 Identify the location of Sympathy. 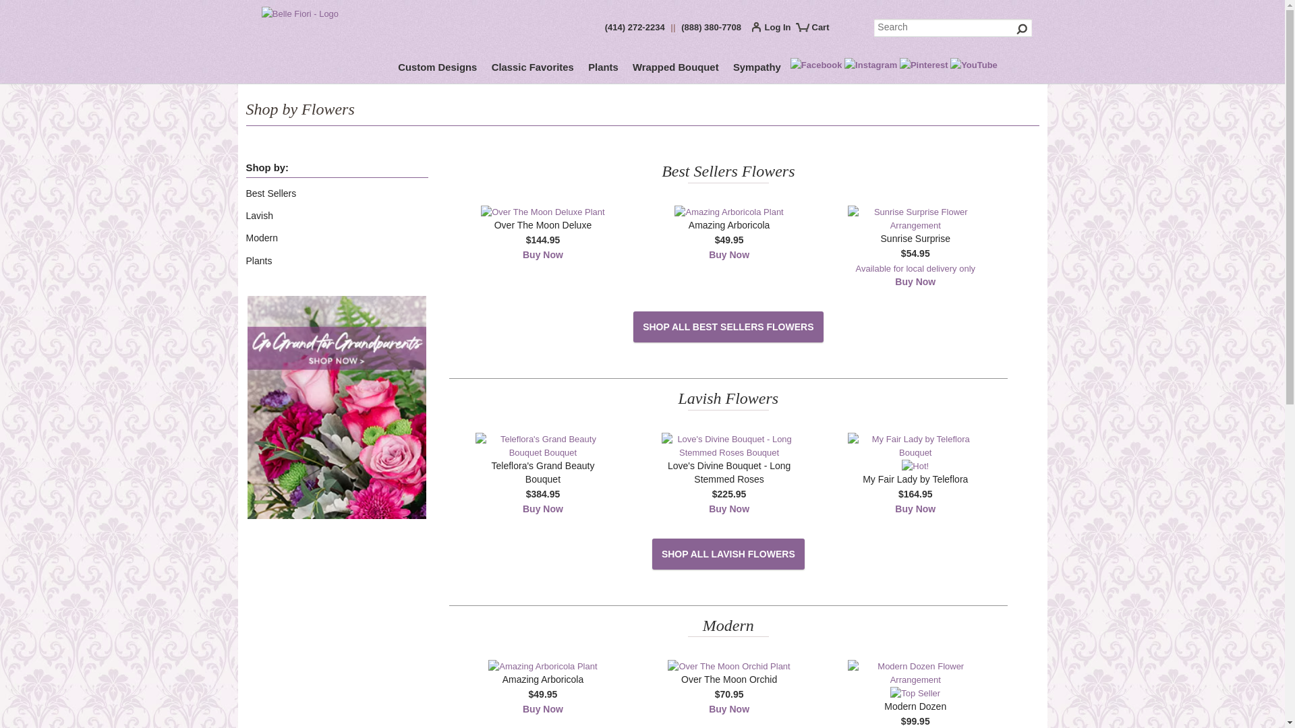
(757, 69).